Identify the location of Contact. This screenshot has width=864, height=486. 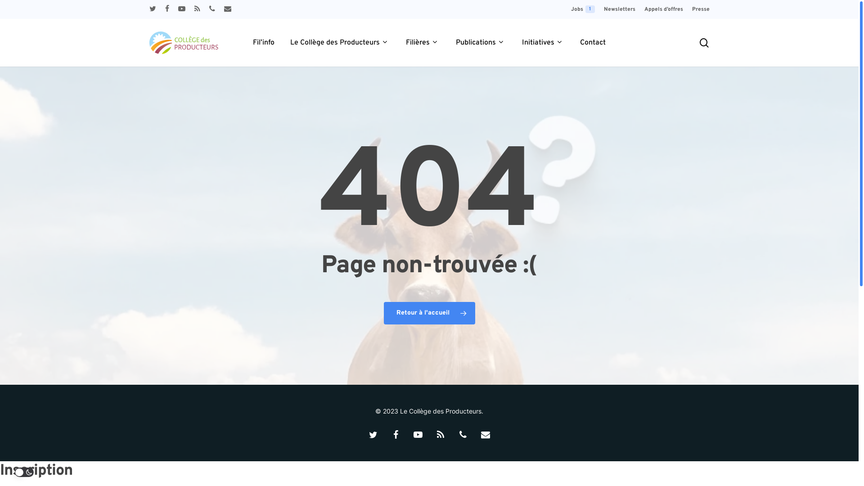
(593, 43).